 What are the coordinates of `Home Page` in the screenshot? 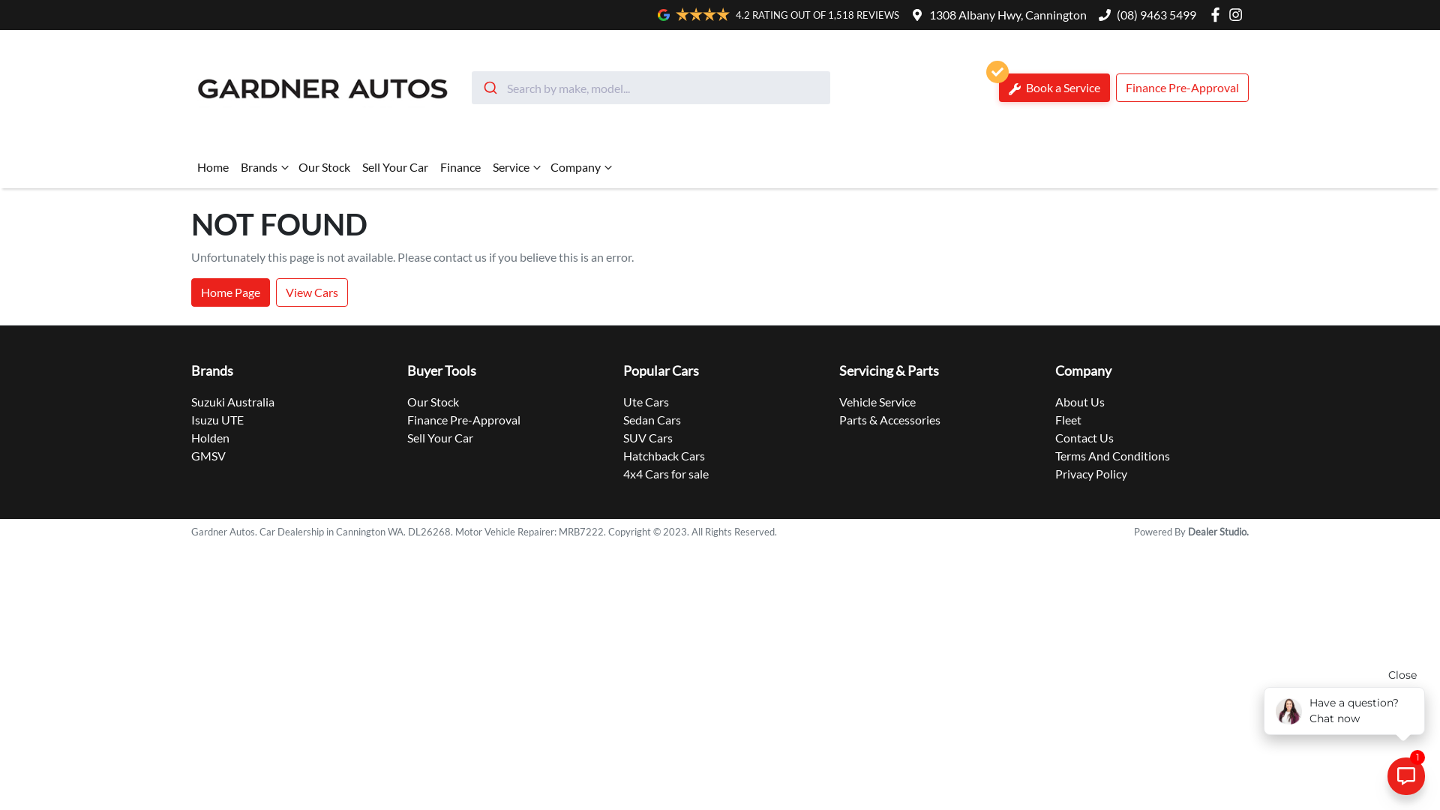 It's located at (231, 292).